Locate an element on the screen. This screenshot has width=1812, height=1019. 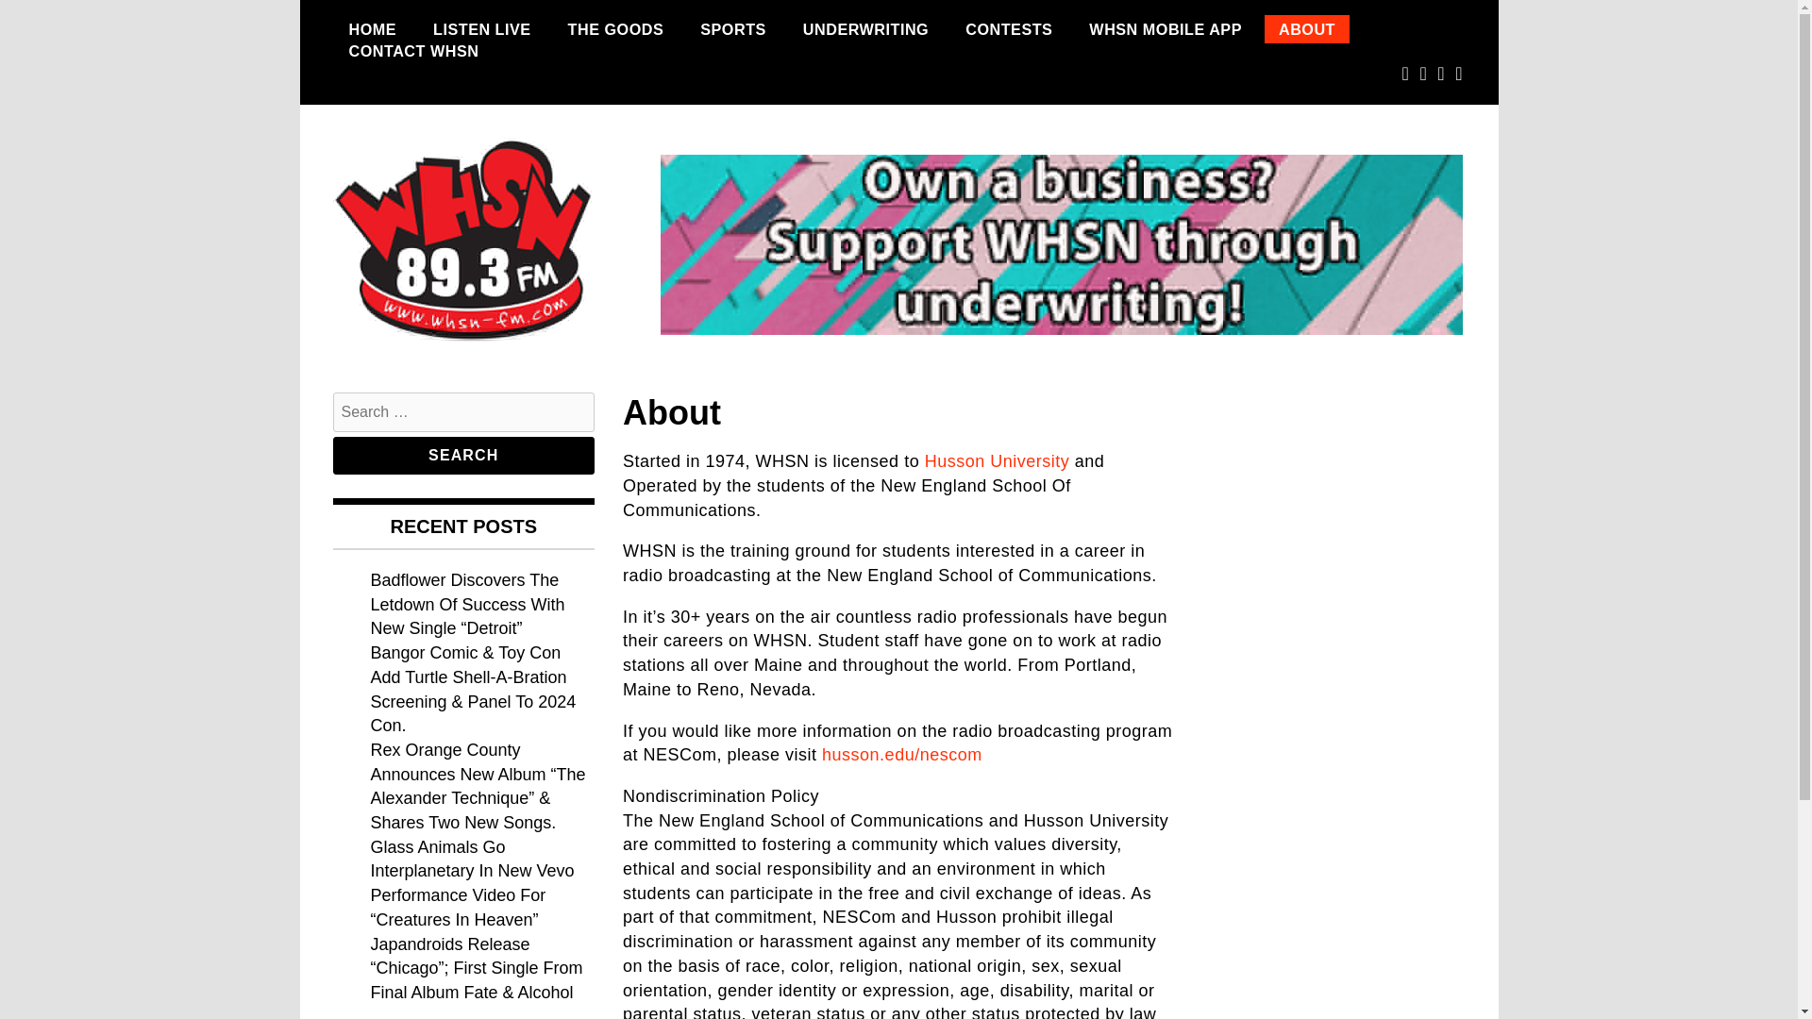
UNDERWRITING is located at coordinates (864, 29).